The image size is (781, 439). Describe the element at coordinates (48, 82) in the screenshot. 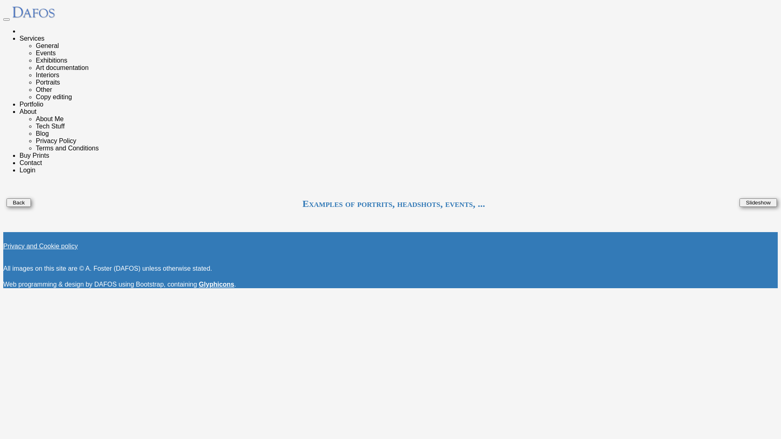

I see `Portraits` at that location.